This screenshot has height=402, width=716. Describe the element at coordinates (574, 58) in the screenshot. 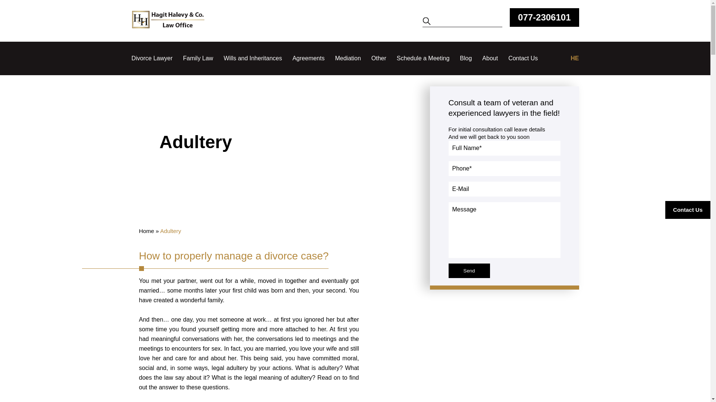

I see `HE` at that location.